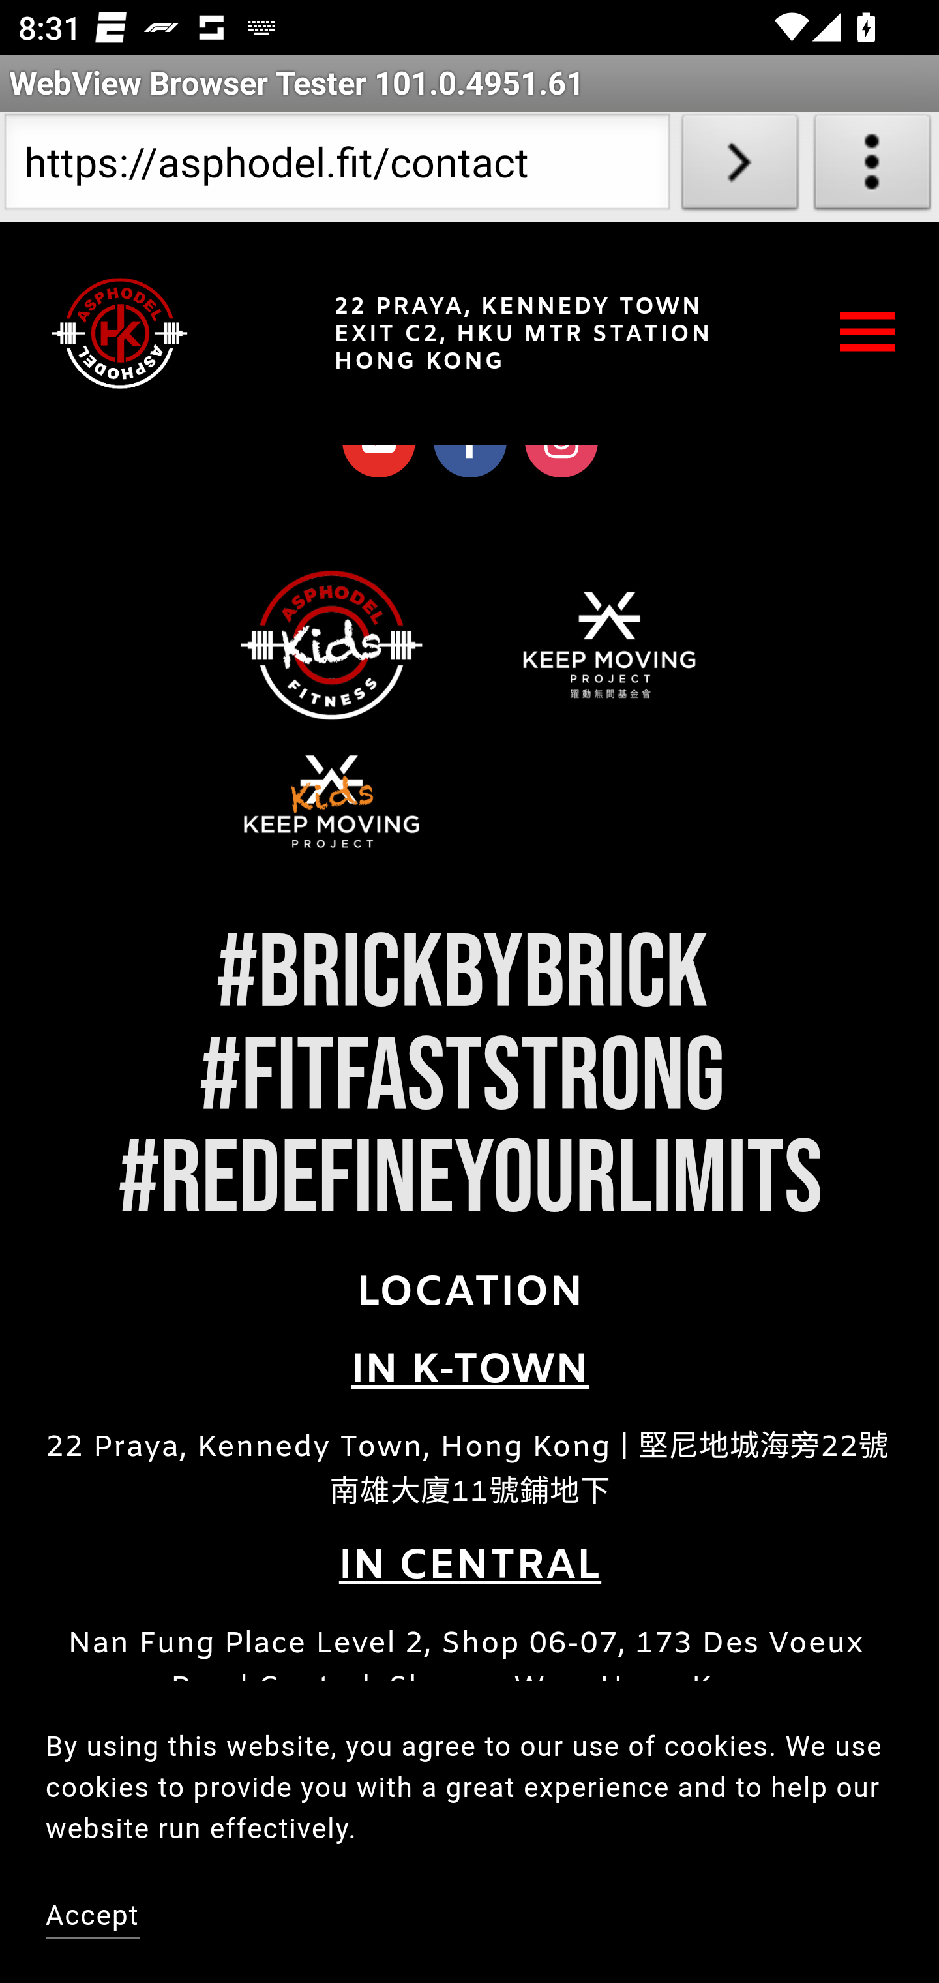 Image resolution: width=939 pixels, height=1983 pixels. What do you see at coordinates (336, 167) in the screenshot?
I see `https://asphodel.fit/contact` at bounding box center [336, 167].